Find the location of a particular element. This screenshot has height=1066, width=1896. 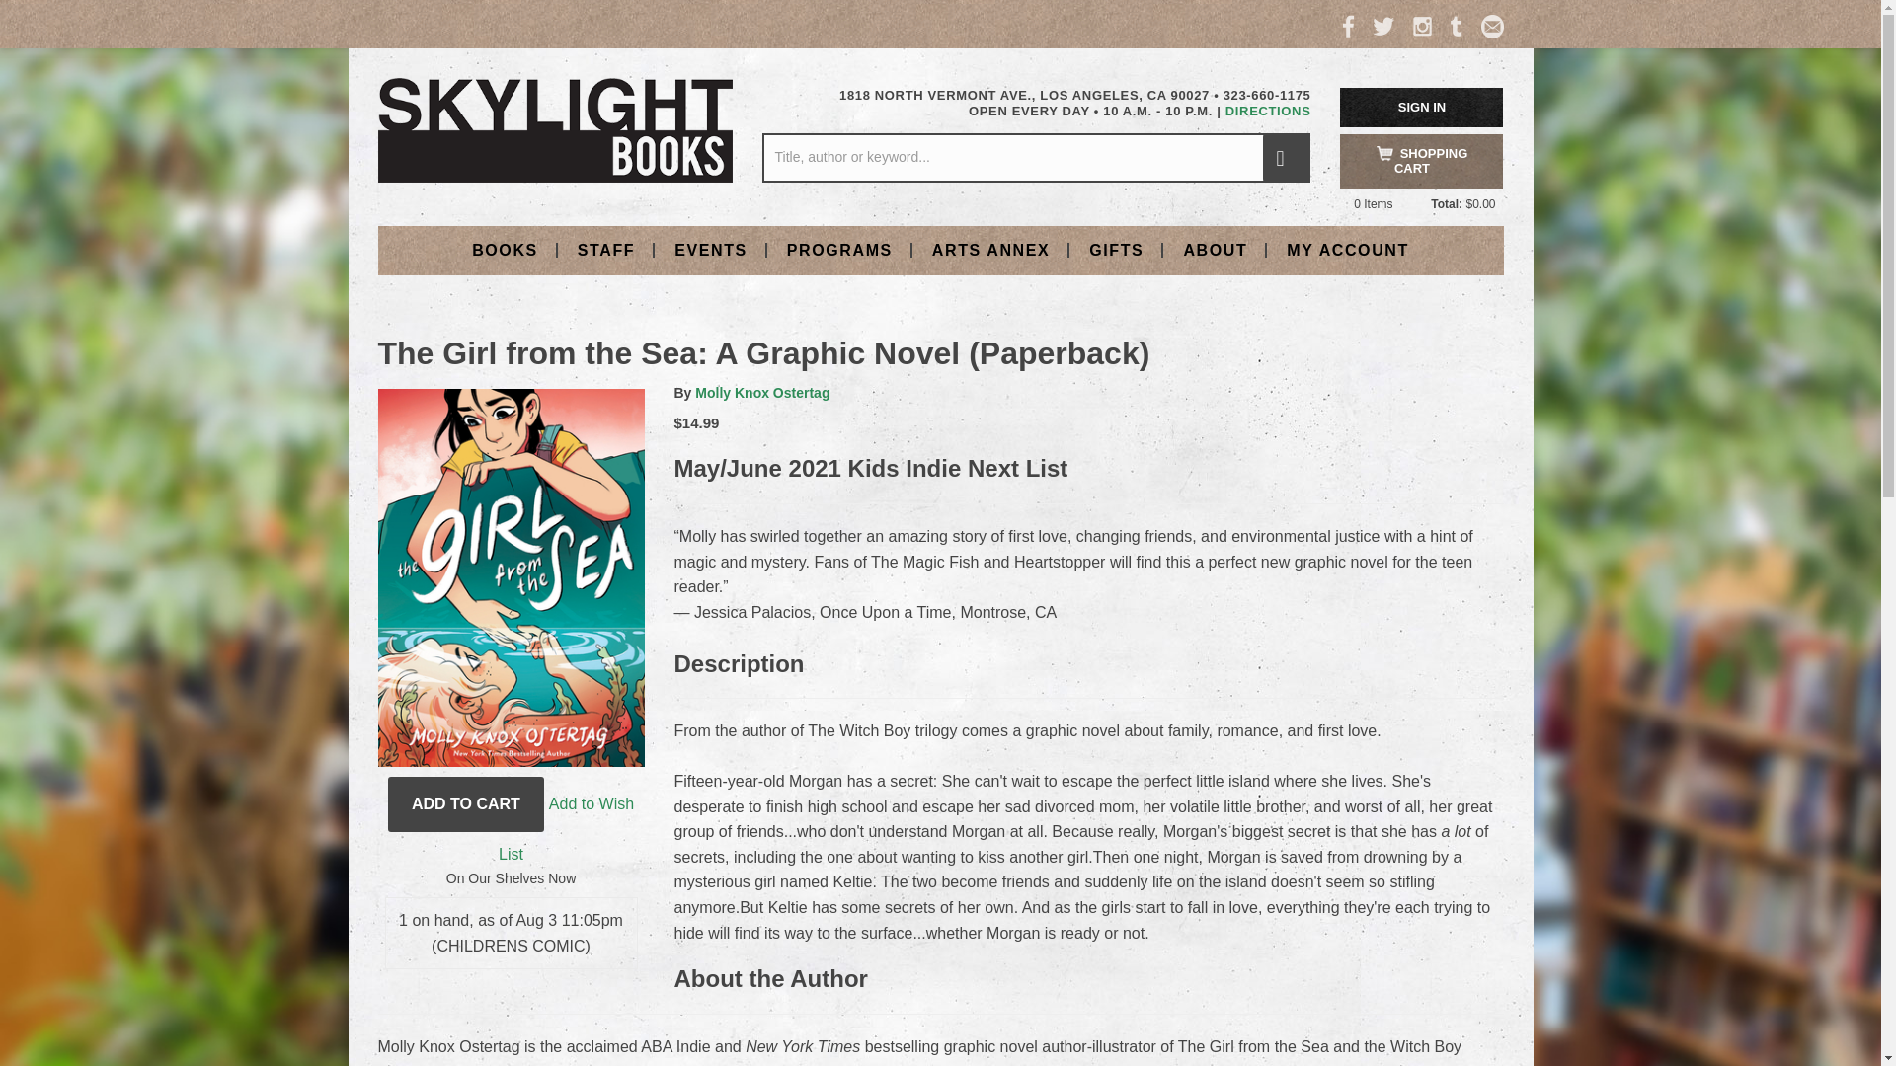

STAFF is located at coordinates (605, 249).